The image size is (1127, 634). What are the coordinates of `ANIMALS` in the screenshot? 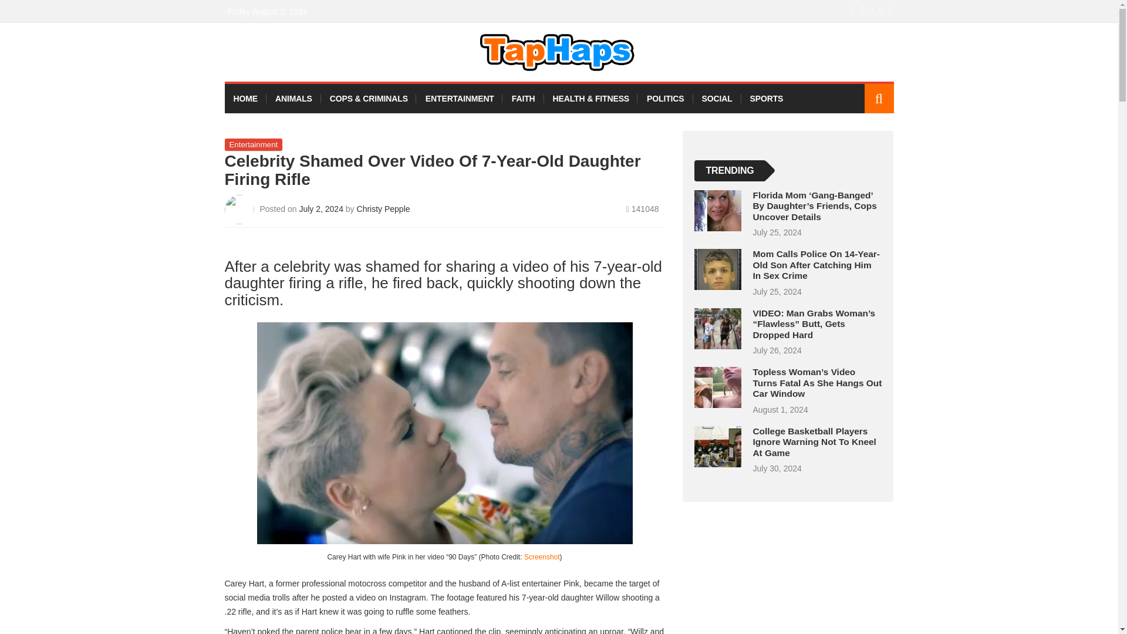 It's located at (293, 99).